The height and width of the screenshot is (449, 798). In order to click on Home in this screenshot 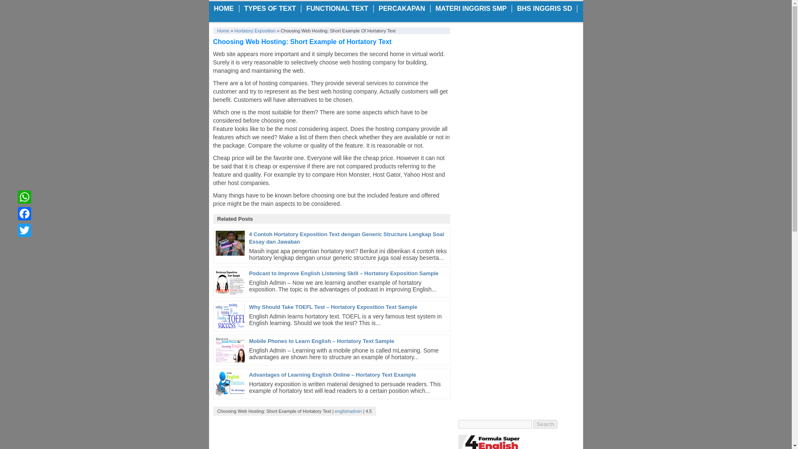, I will do `click(223, 31)`.